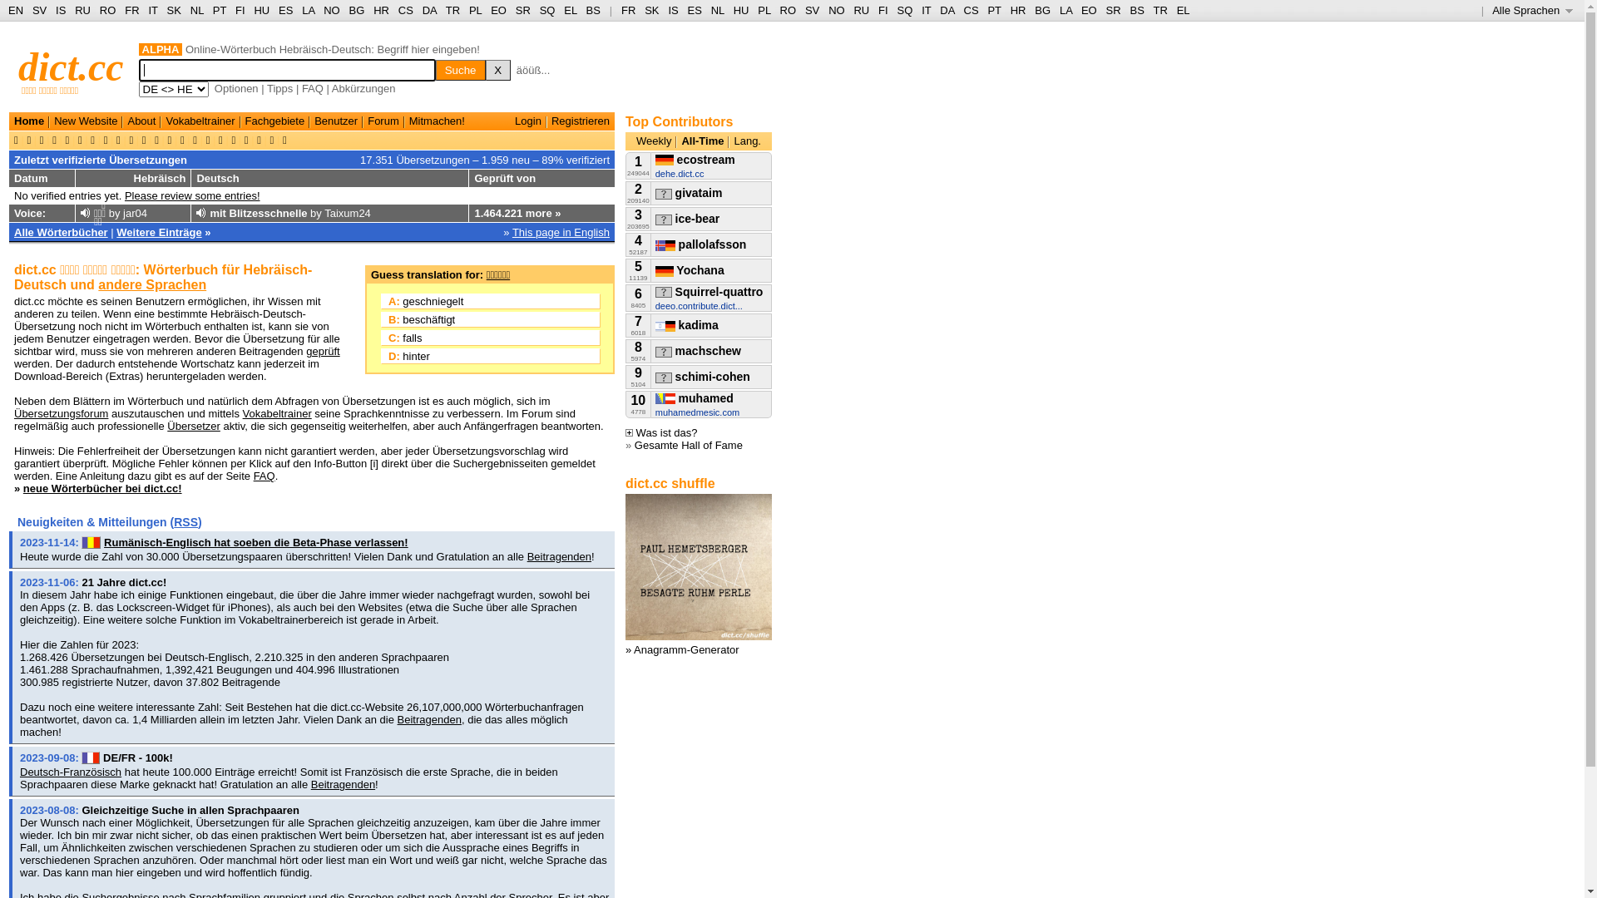  What do you see at coordinates (358, 10) in the screenshot?
I see `BG` at bounding box center [358, 10].